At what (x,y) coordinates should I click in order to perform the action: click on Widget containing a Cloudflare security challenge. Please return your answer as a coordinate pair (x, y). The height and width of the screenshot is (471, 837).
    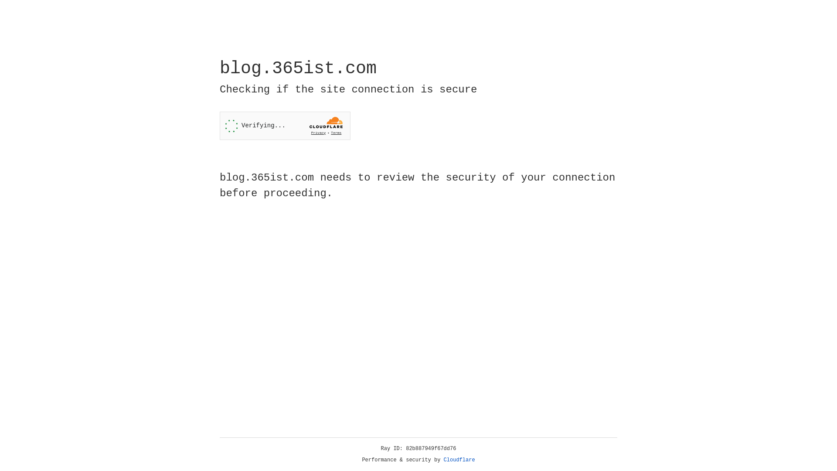
    Looking at the image, I should click on (285, 126).